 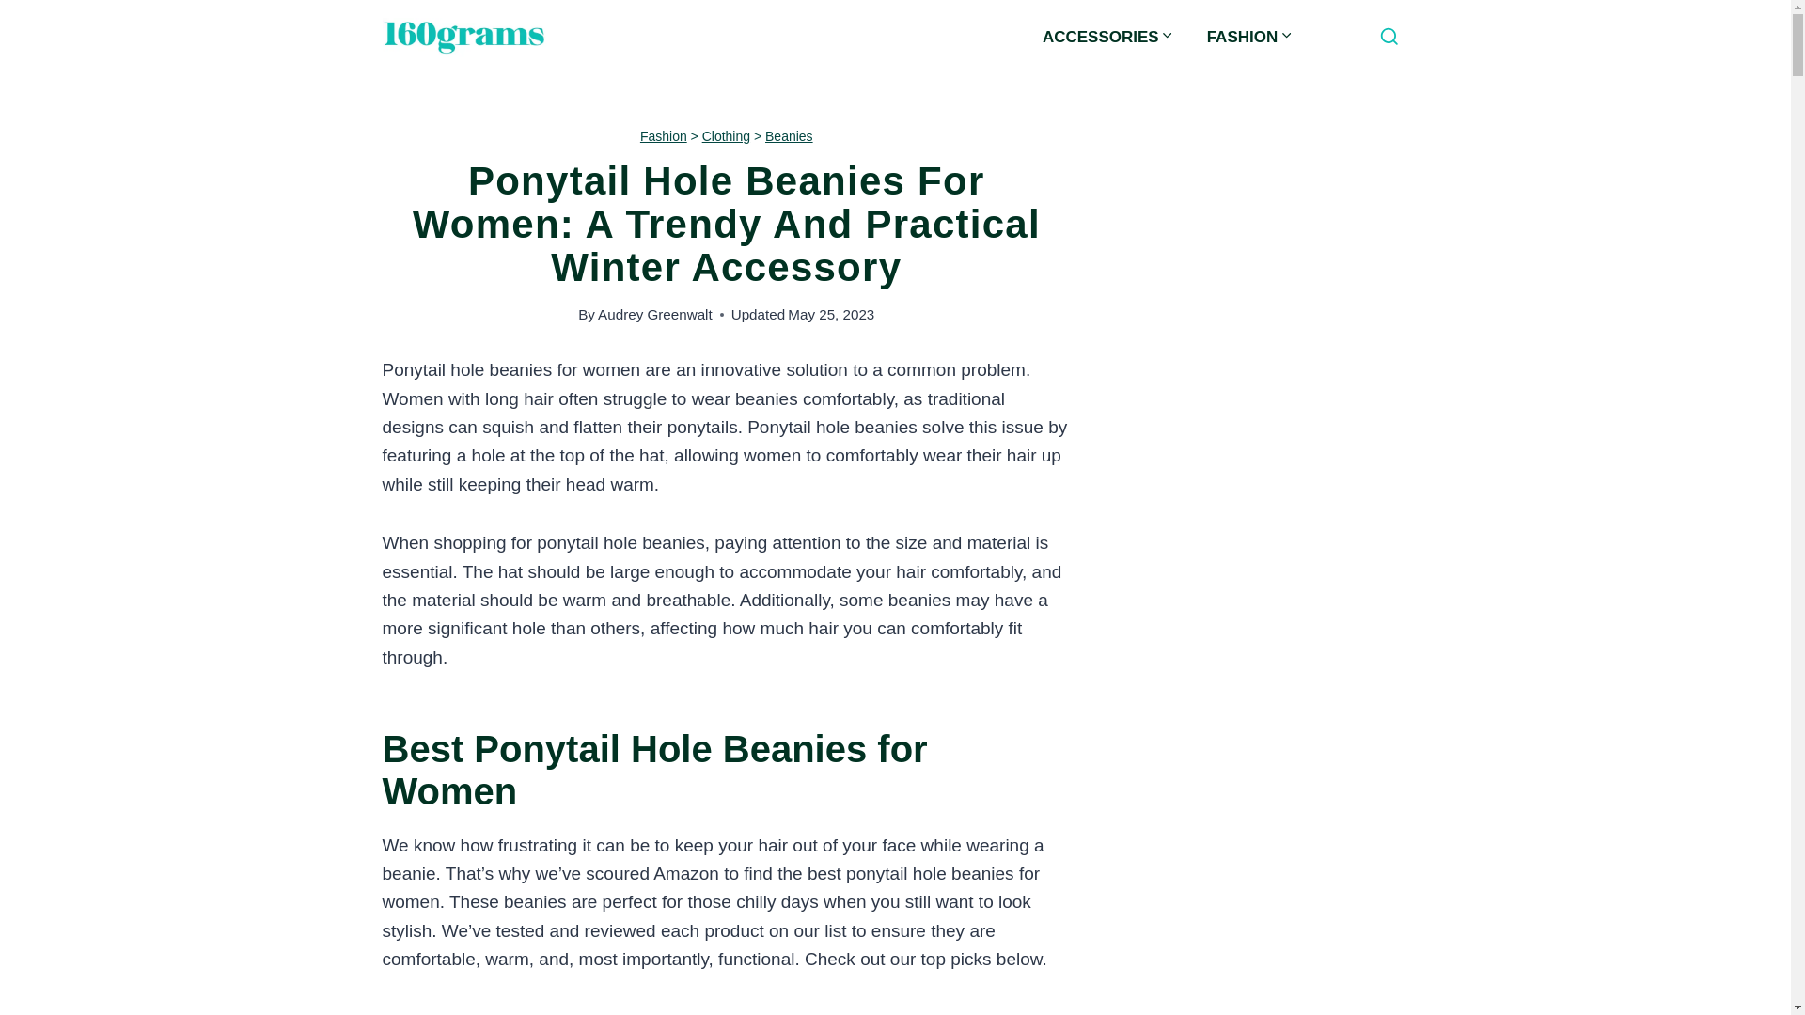 What do you see at coordinates (664, 136) in the screenshot?
I see `Fashion` at bounding box center [664, 136].